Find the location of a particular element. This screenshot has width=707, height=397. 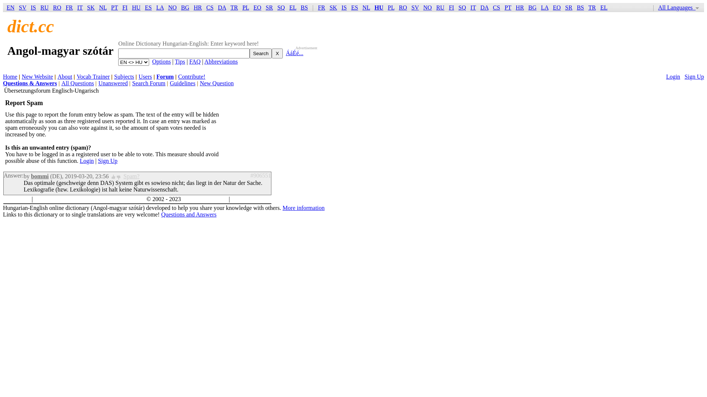

Users is located at coordinates (145, 76).